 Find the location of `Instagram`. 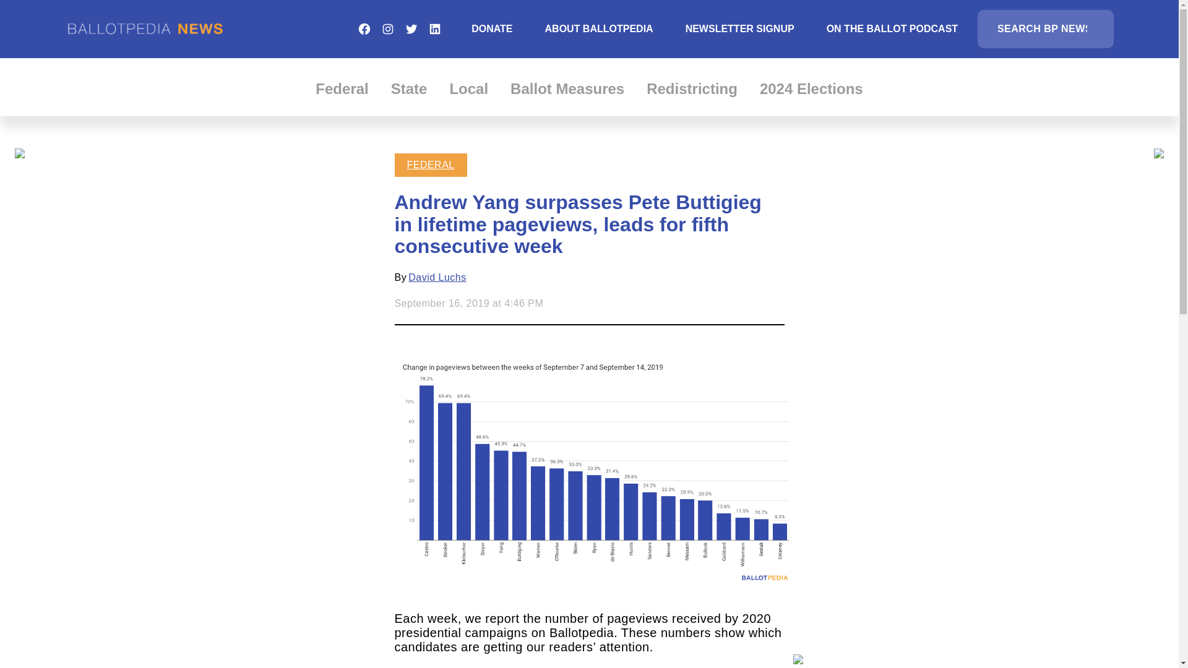

Instagram is located at coordinates (387, 28).